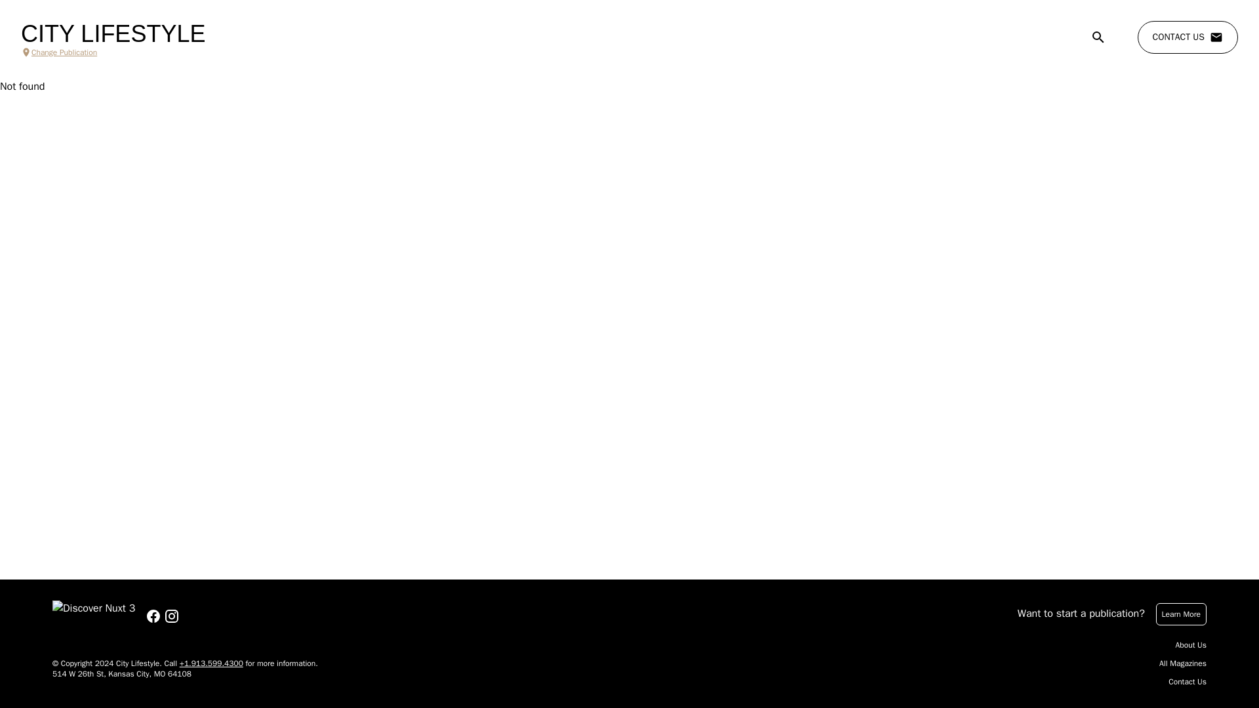 The width and height of the screenshot is (1259, 708). What do you see at coordinates (1191, 645) in the screenshot?
I see `About Us` at bounding box center [1191, 645].